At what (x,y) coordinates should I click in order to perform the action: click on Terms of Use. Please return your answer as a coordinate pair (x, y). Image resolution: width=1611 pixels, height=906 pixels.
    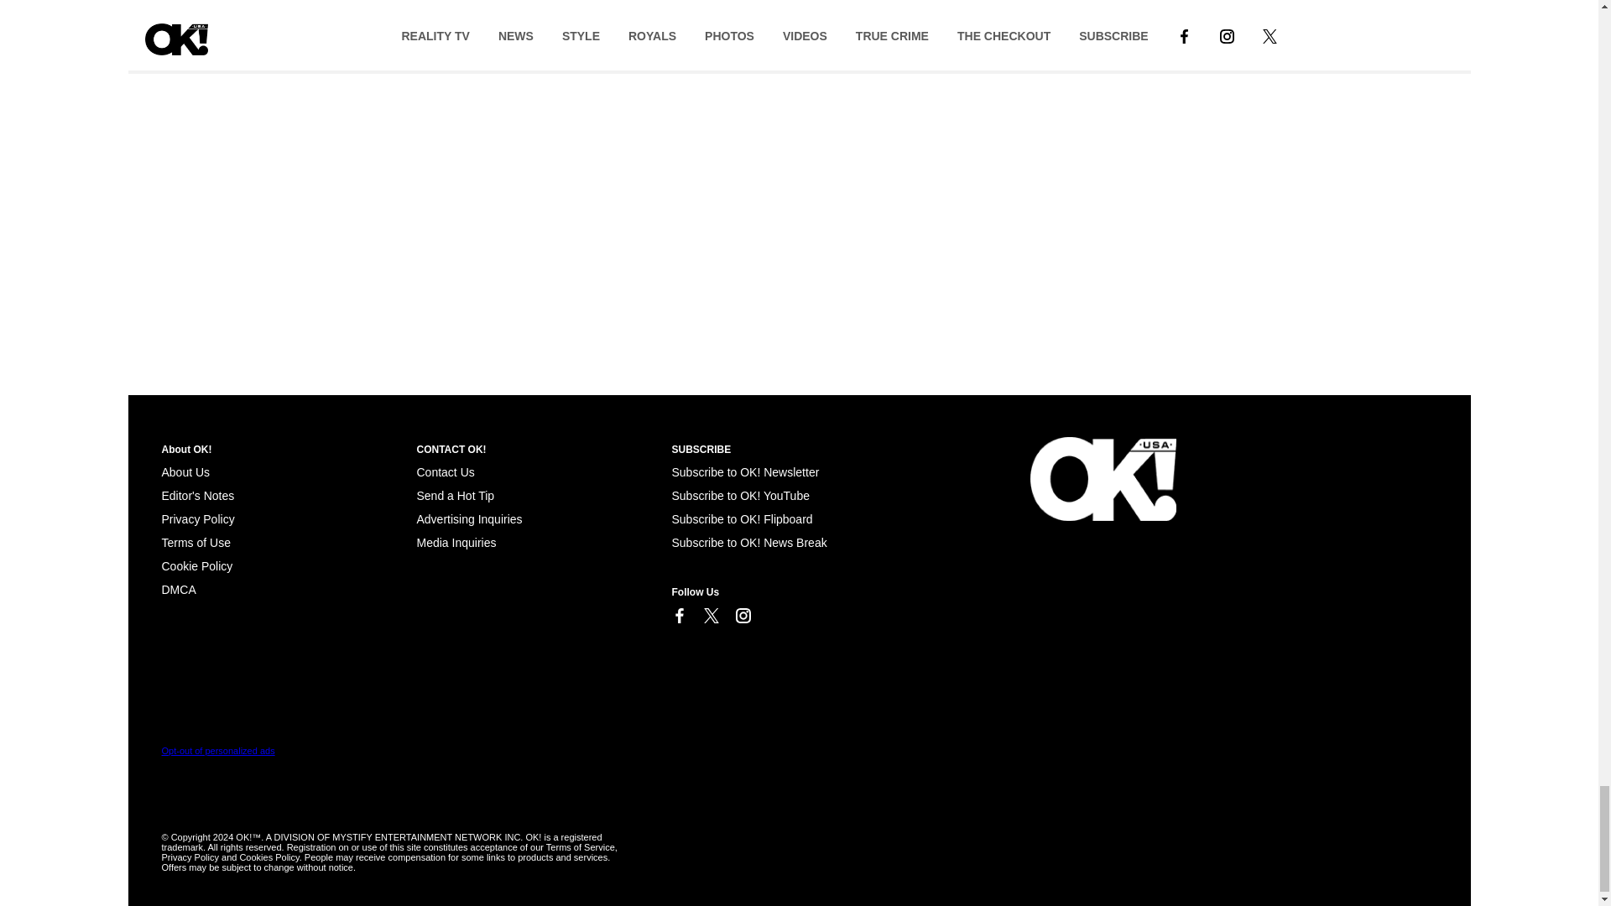
    Looking at the image, I should click on (196, 542).